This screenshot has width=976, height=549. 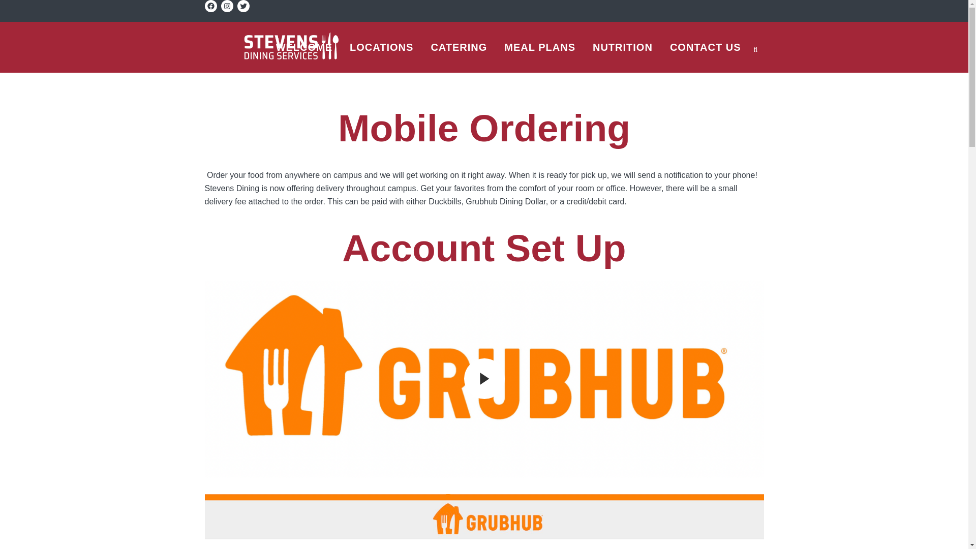 I want to click on LOCATIONS, so click(x=381, y=47).